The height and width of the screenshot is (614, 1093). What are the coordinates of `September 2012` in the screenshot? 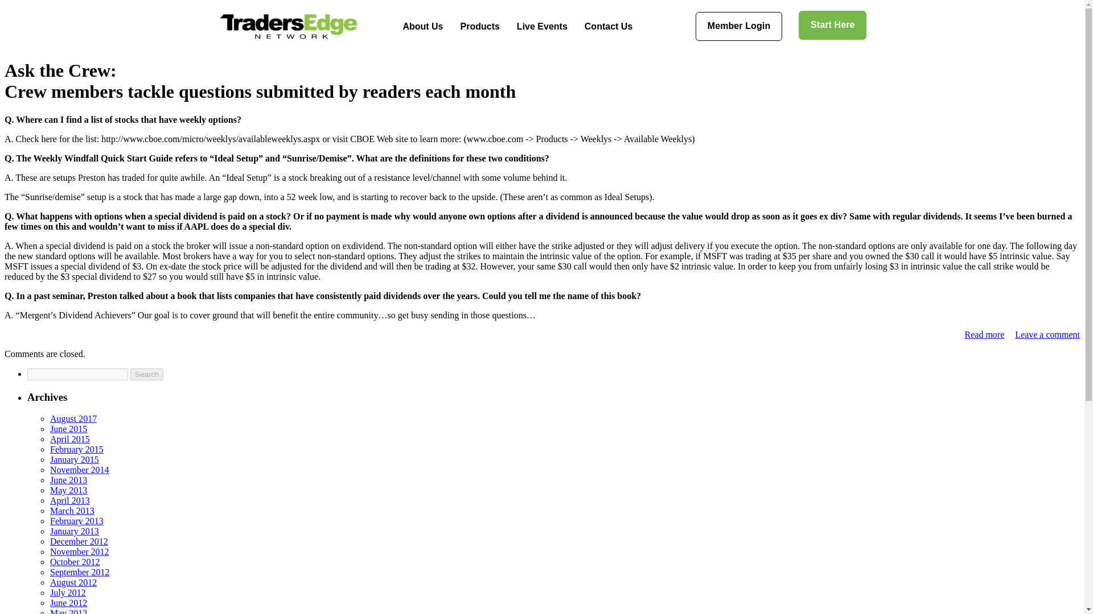 It's located at (80, 572).